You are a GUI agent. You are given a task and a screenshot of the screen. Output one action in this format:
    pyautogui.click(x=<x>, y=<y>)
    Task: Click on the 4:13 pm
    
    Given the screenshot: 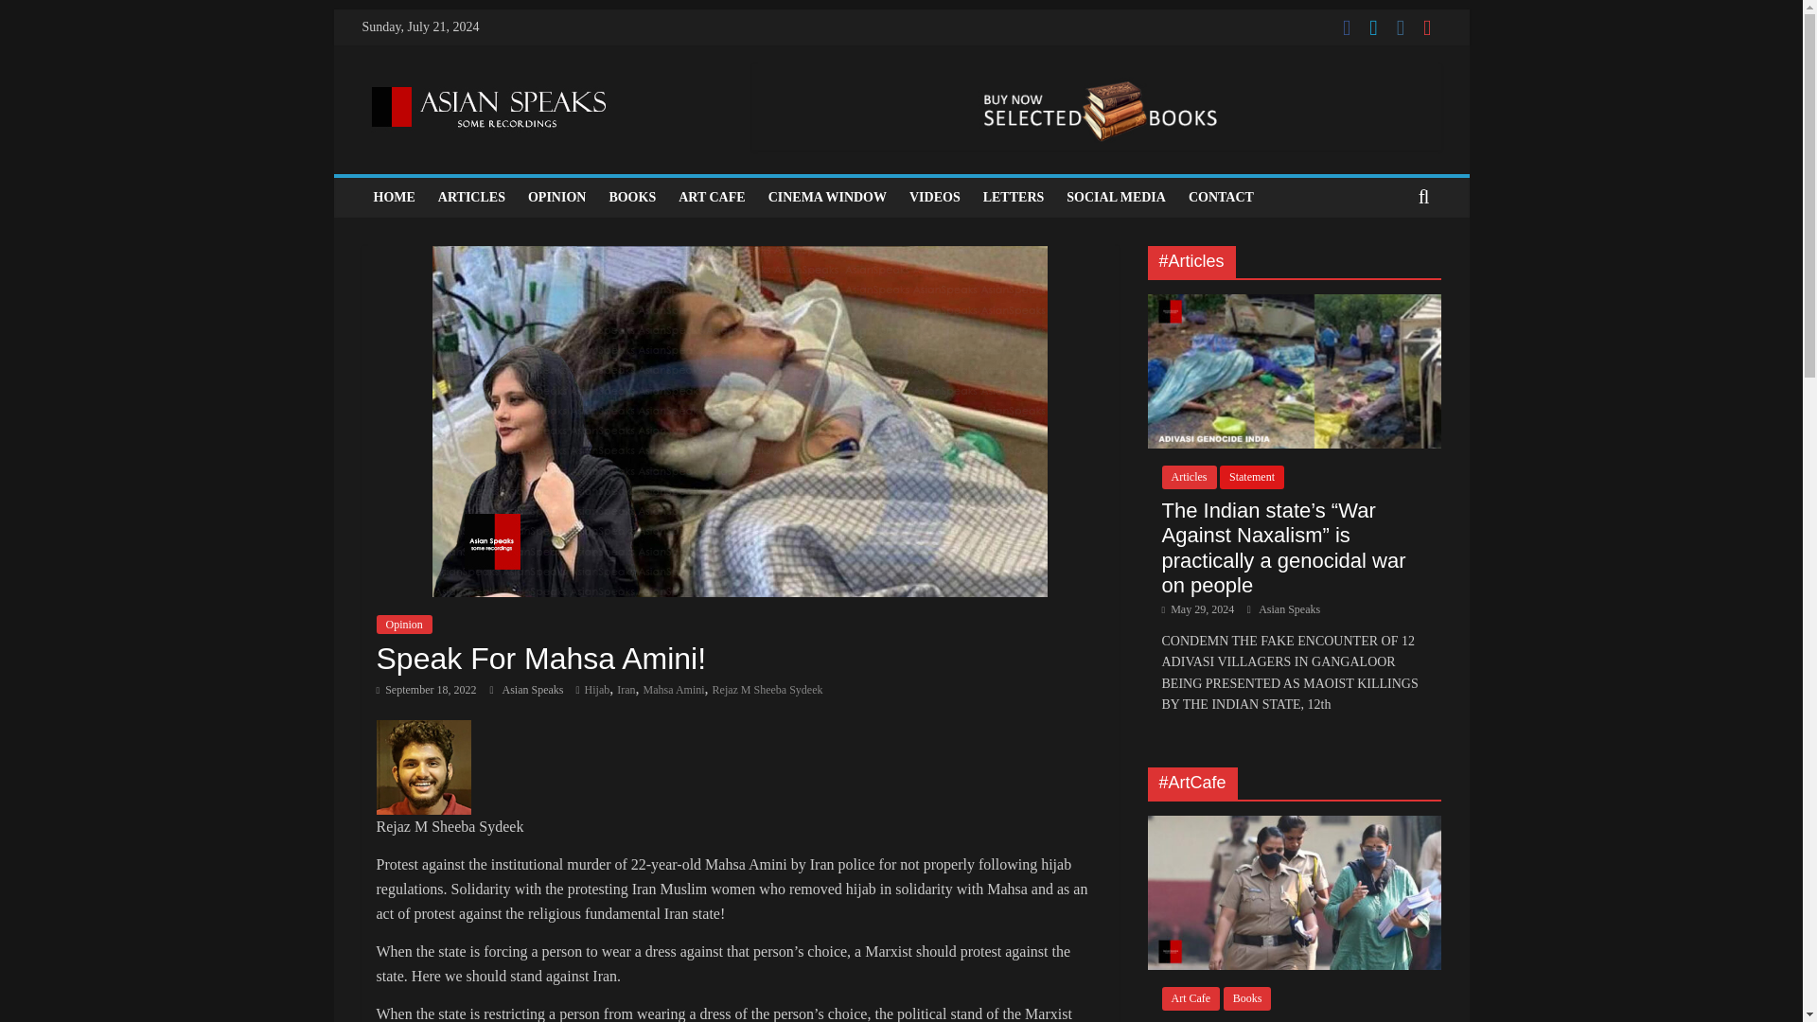 What is the action you would take?
    pyautogui.click(x=426, y=689)
    